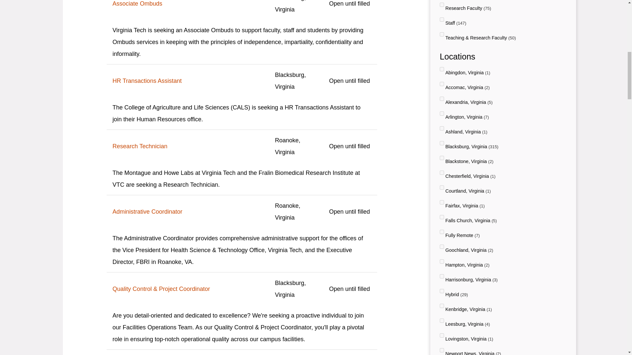 This screenshot has width=632, height=355. Describe the element at coordinates (442, 202) in the screenshot. I see `Fairfax Virginia` at that location.